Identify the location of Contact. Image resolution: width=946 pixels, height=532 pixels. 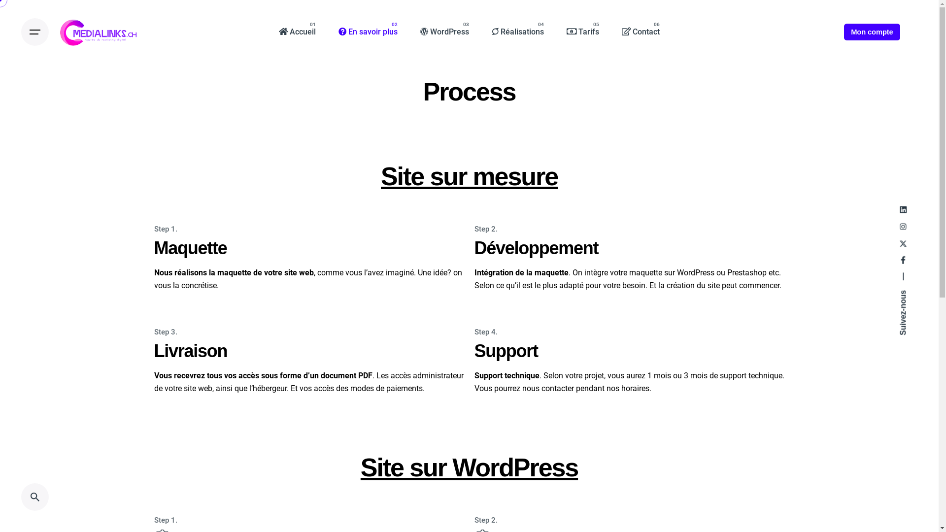
(641, 32).